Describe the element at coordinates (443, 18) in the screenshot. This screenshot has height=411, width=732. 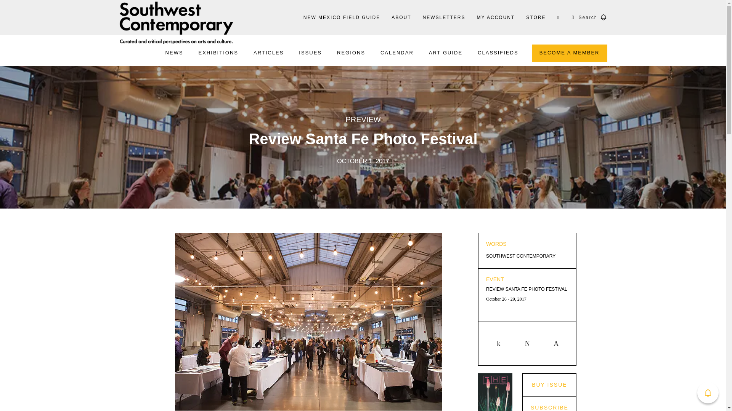
I see `NEWSLETTERS` at that location.